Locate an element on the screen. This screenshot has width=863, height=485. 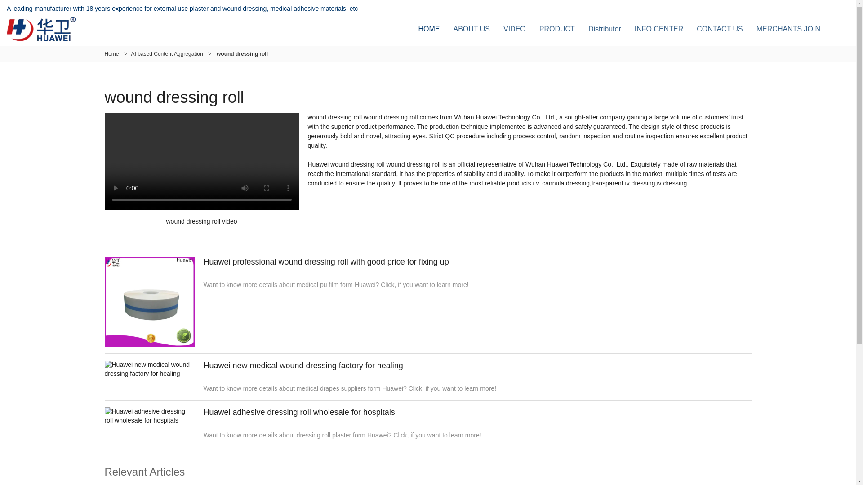
CONTACT US is located at coordinates (720, 29).